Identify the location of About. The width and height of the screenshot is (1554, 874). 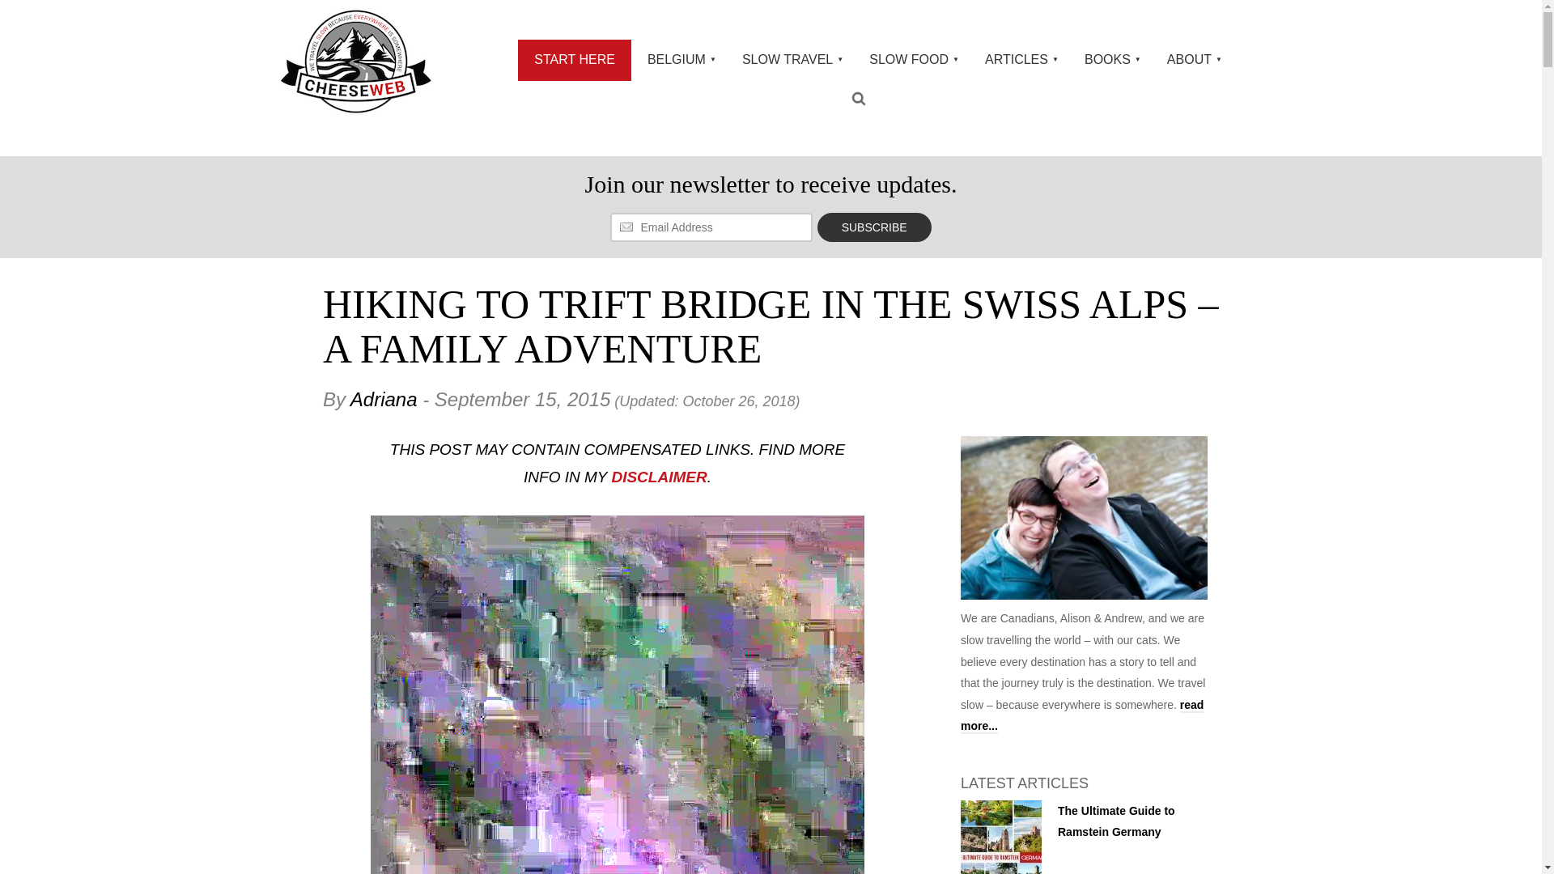
(1081, 716).